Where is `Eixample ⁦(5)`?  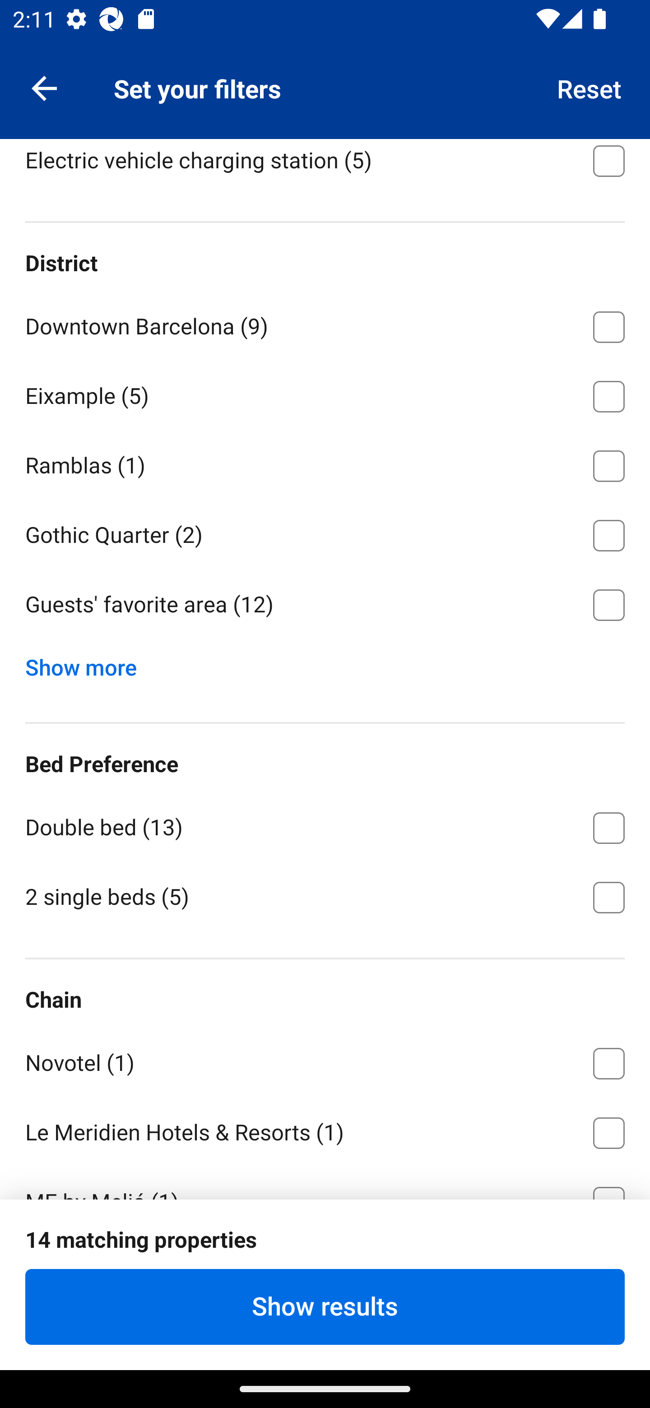 Eixample ⁦(5) is located at coordinates (325, 394).